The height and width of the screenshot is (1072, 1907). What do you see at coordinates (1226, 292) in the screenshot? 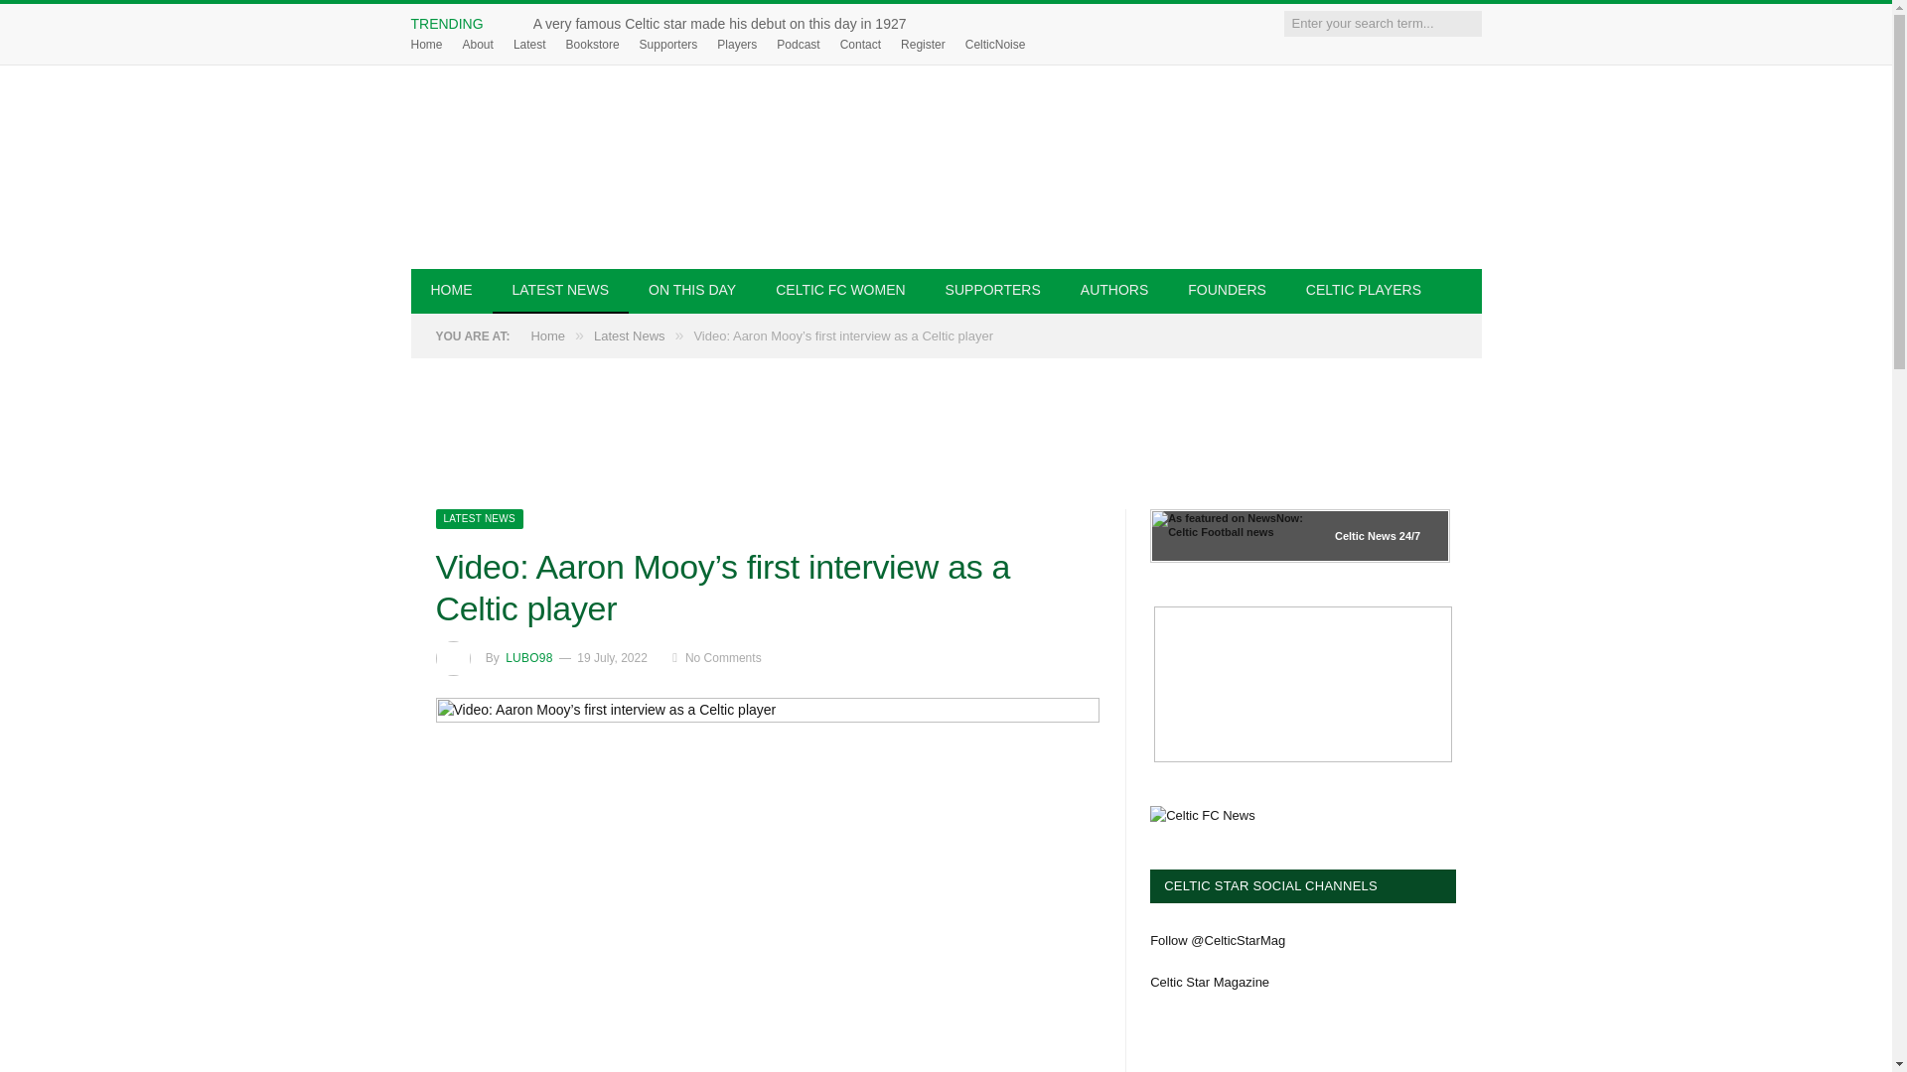
I see `FOUNDERS` at bounding box center [1226, 292].